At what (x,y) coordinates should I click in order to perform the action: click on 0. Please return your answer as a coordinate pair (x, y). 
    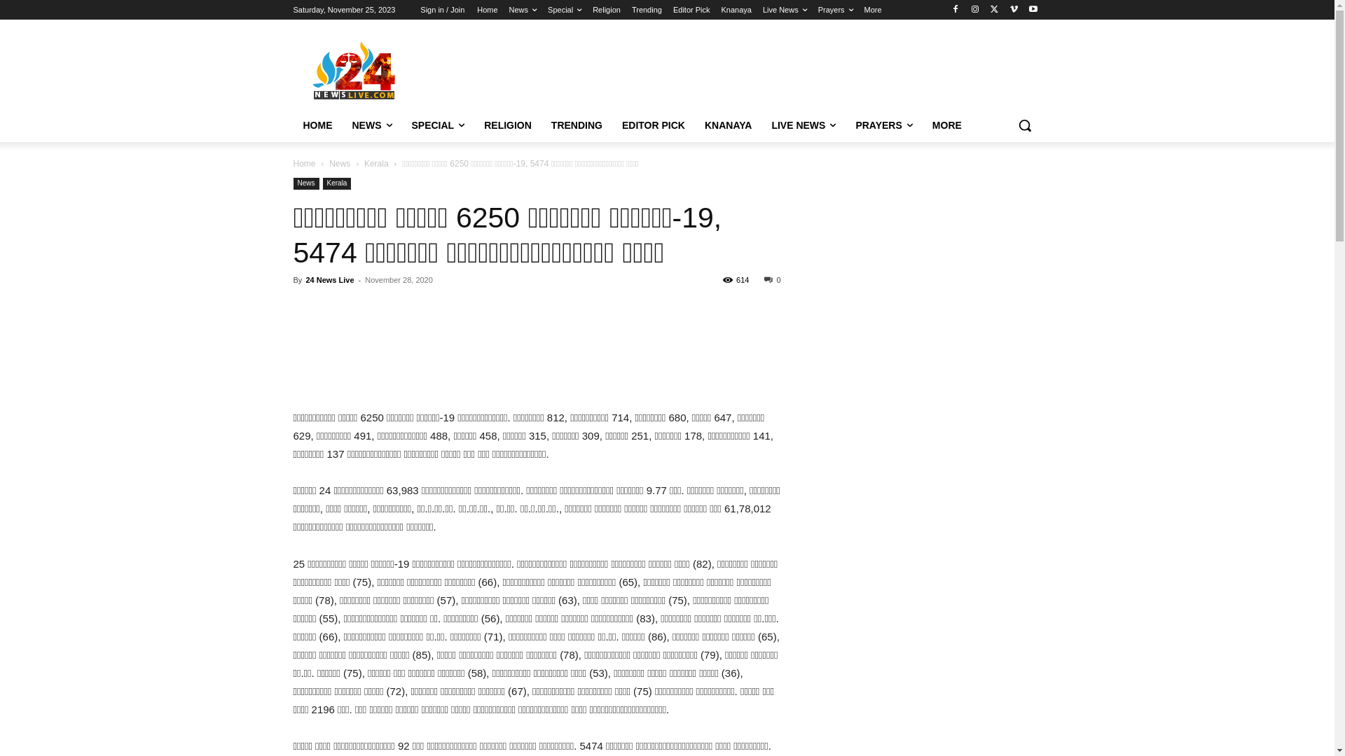
    Looking at the image, I should click on (772, 280).